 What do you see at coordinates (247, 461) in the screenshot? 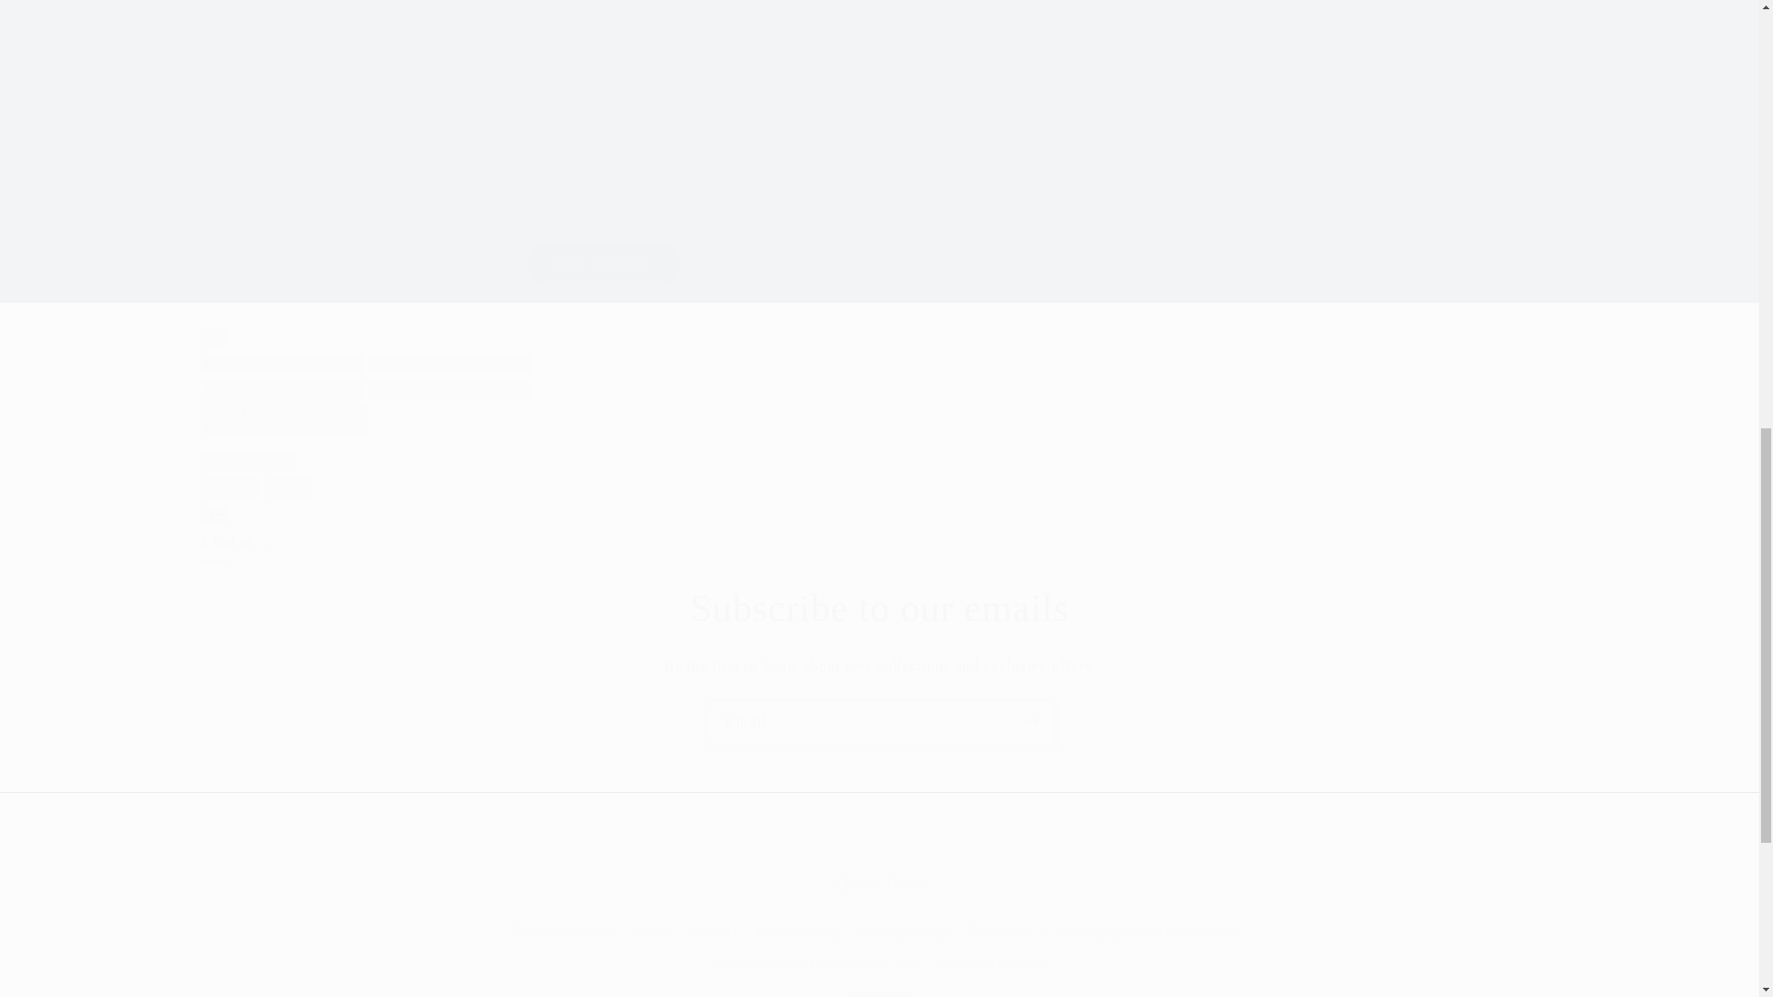
I see `Post comment` at bounding box center [247, 461].